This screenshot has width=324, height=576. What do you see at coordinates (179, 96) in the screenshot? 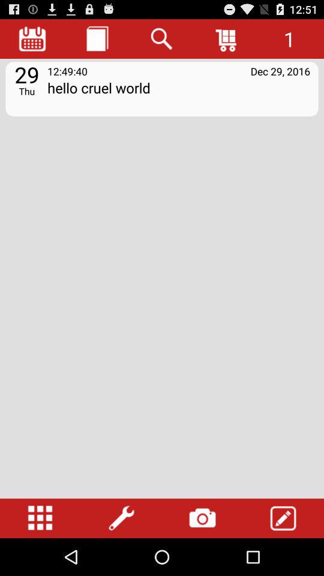
I see `press the item to the right of the 29` at bounding box center [179, 96].